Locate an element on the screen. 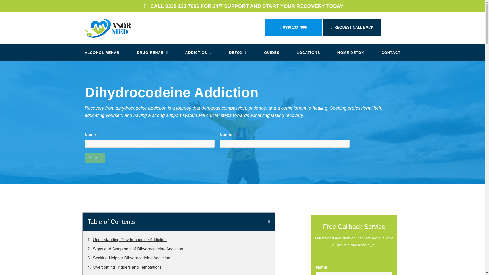 The width and height of the screenshot is (489, 275). DETOX is located at coordinates (238, 53).